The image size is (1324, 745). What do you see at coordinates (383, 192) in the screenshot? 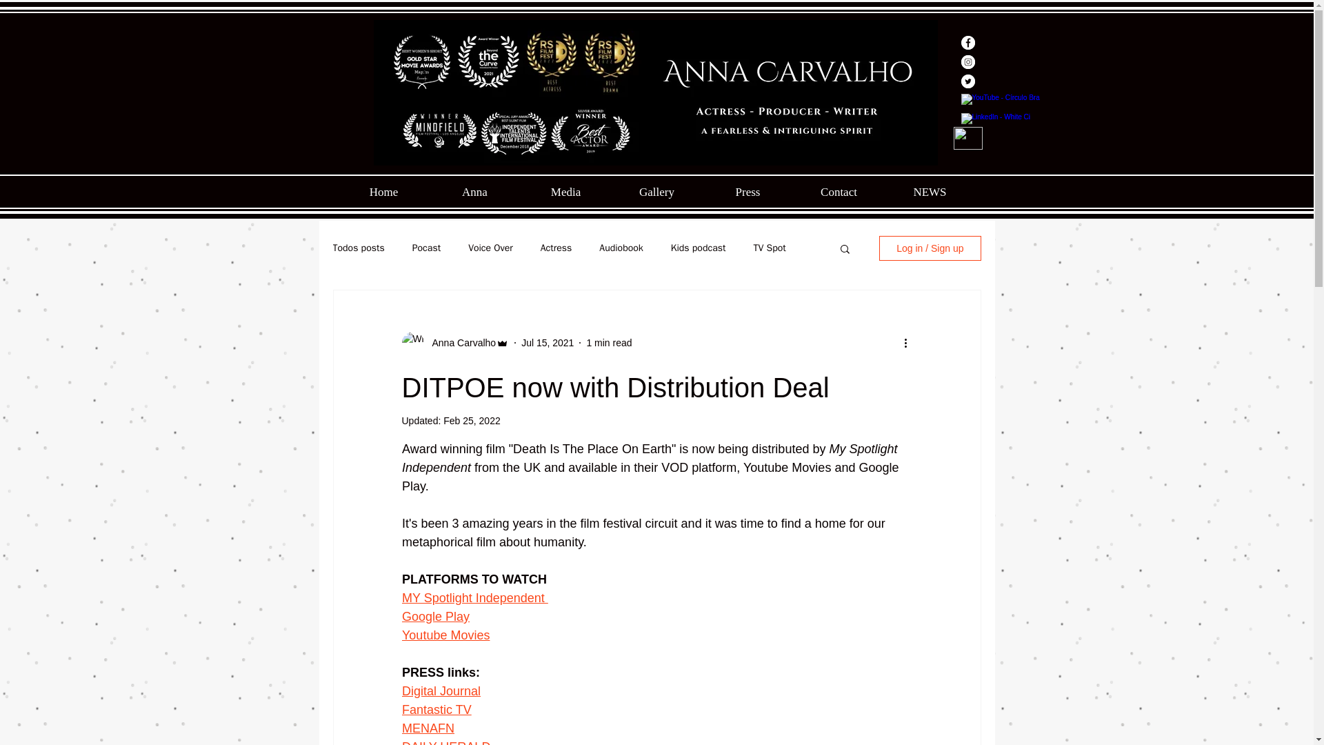
I see `Home` at bounding box center [383, 192].